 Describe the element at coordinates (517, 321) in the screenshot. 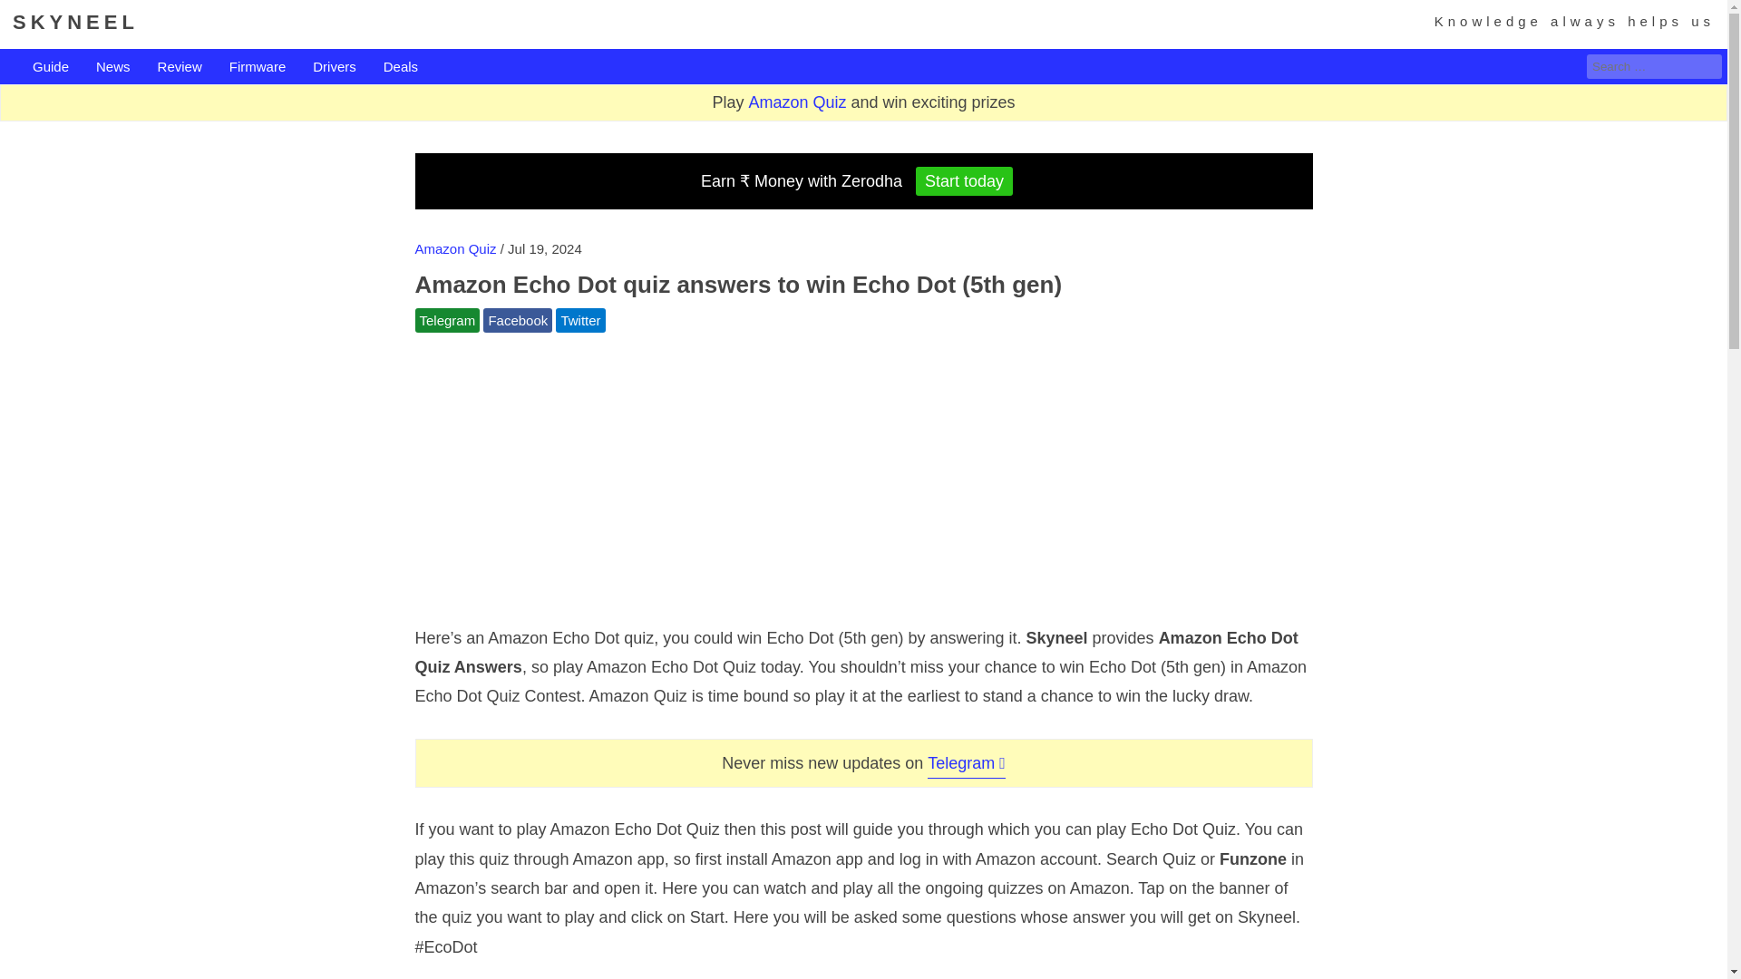

I see `Facebook` at that location.